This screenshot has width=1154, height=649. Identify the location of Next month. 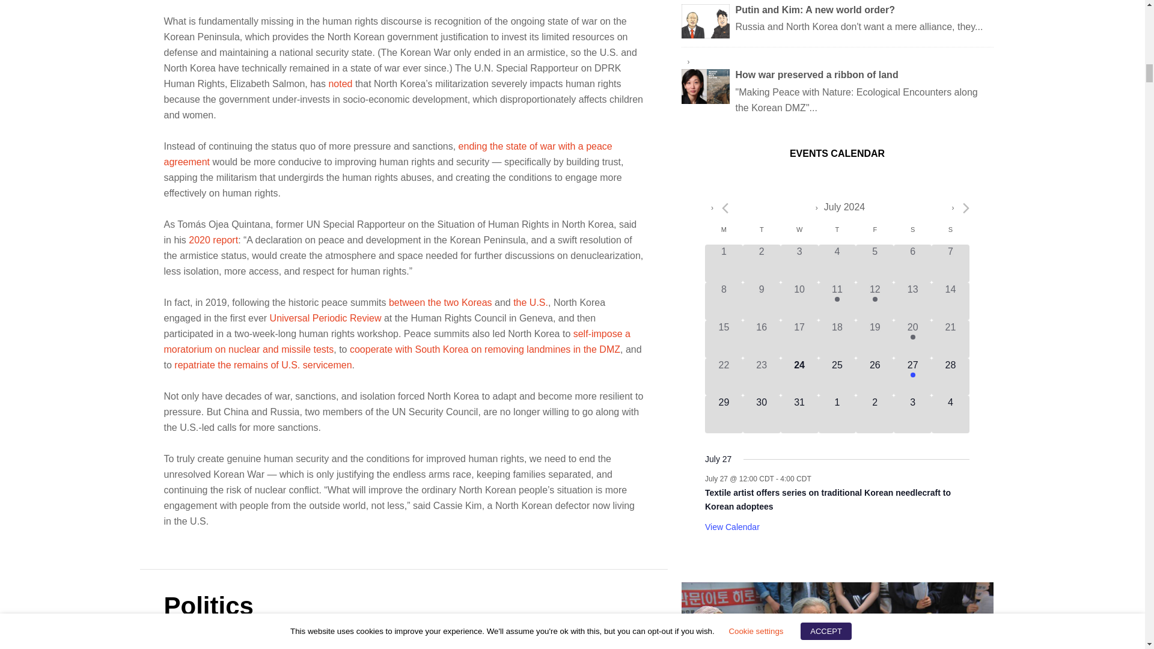
(965, 208).